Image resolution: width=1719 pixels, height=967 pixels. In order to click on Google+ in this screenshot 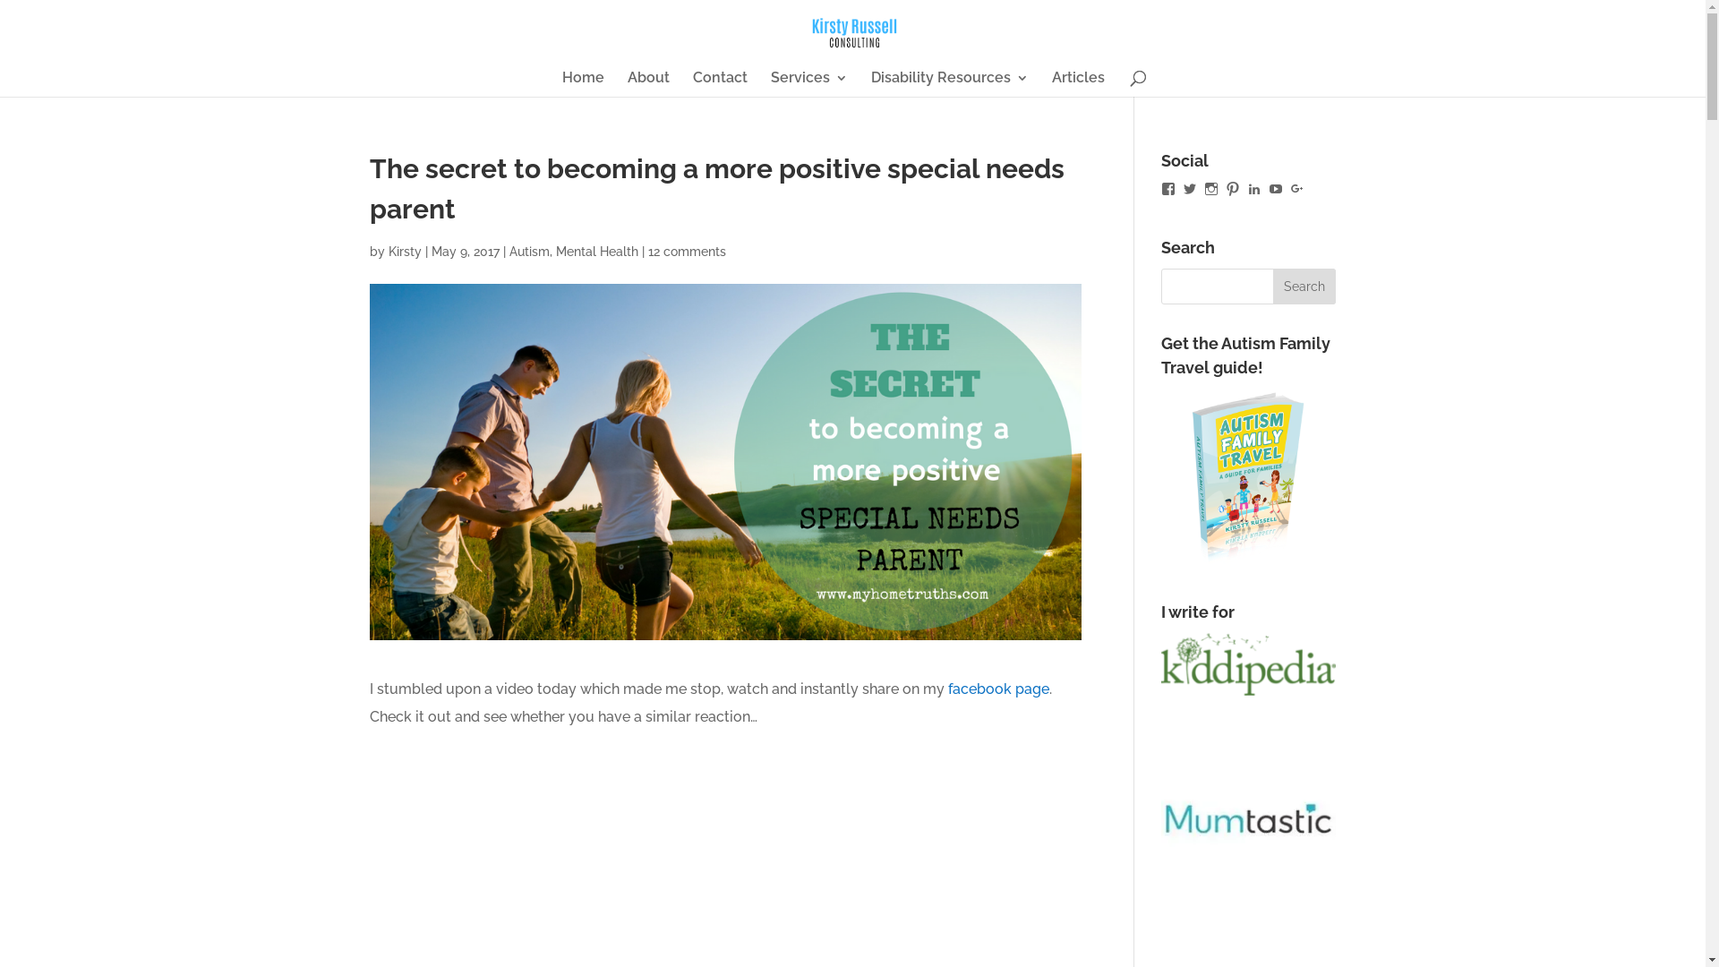, I will do `click(1297, 189)`.